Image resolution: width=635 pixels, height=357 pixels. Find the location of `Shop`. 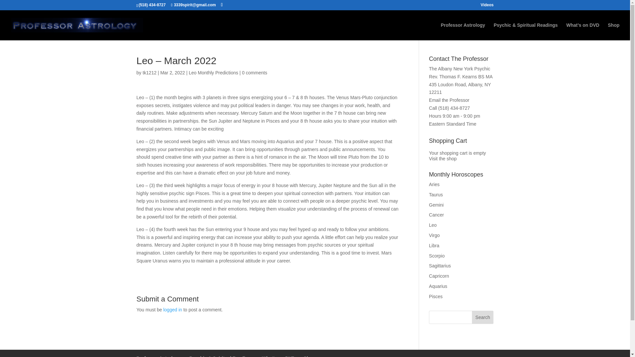

Shop is located at coordinates (614, 32).